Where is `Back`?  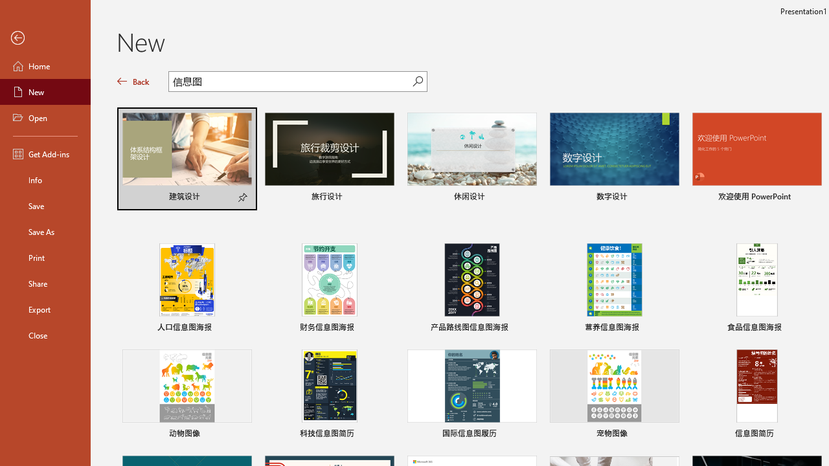
Back is located at coordinates (133, 82).